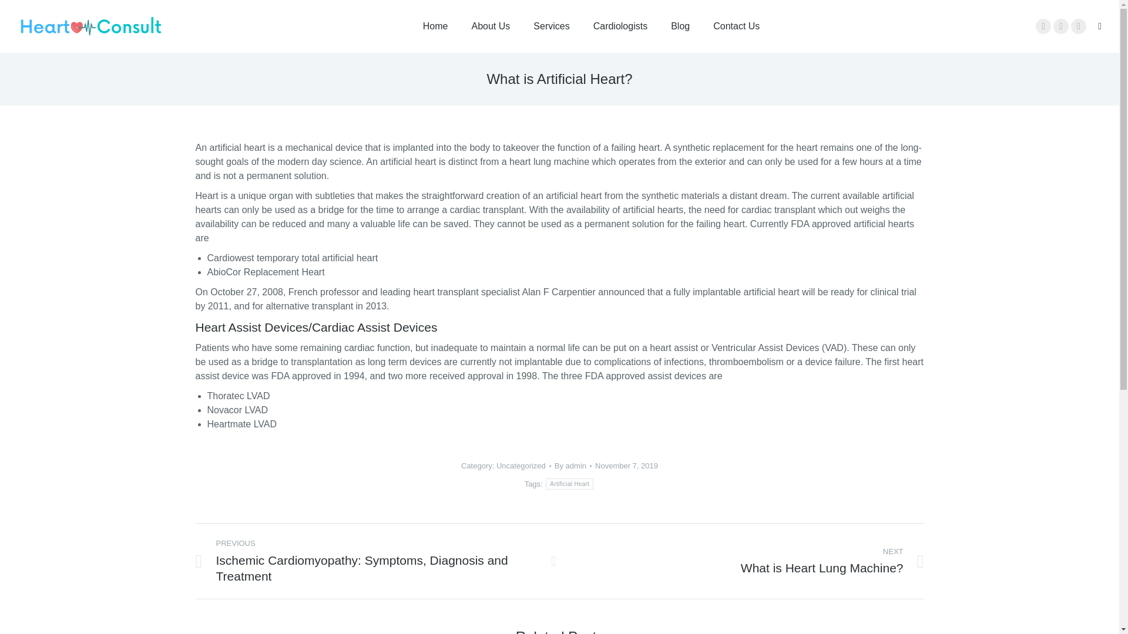 The width and height of the screenshot is (1128, 634). I want to click on By admin, so click(573, 466).